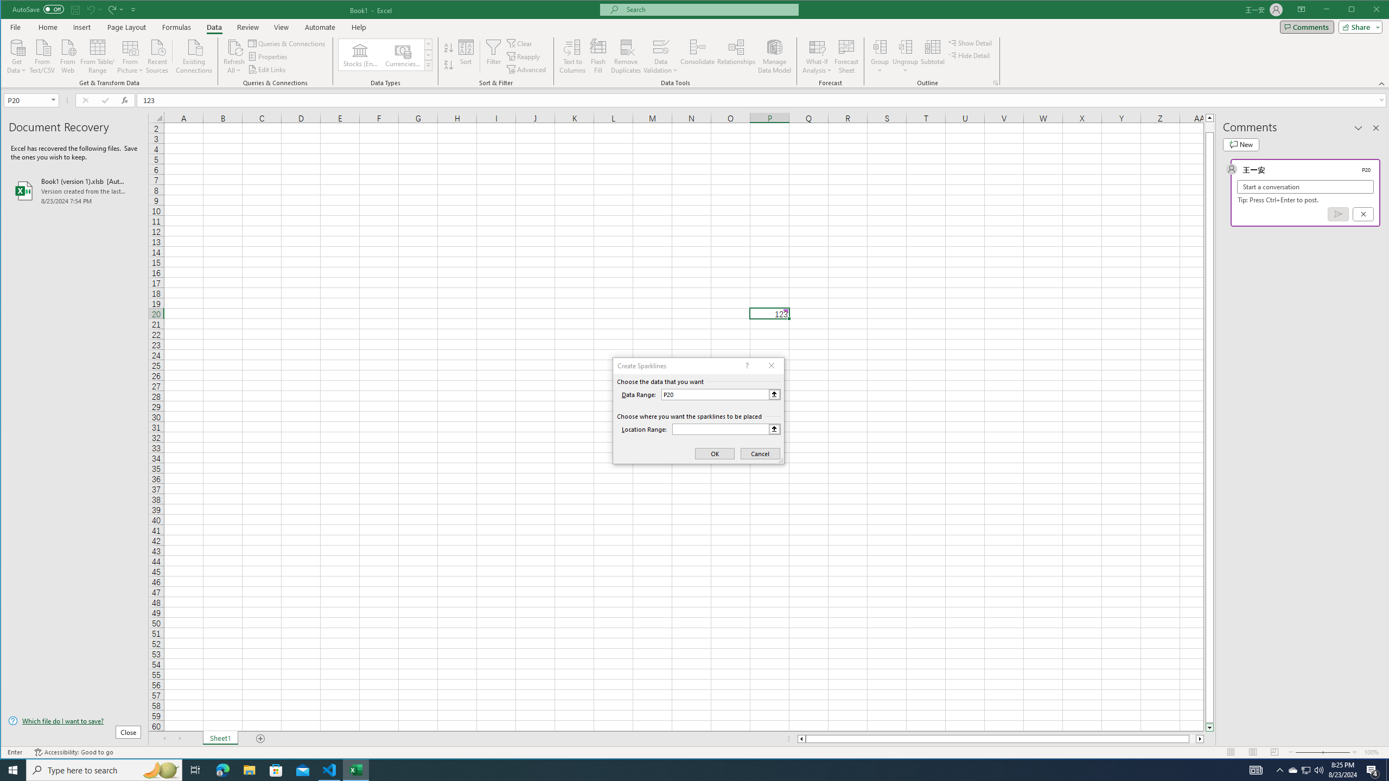 This screenshot has width=1389, height=781. Describe the element at coordinates (1367, 10) in the screenshot. I see `Maximize` at that location.